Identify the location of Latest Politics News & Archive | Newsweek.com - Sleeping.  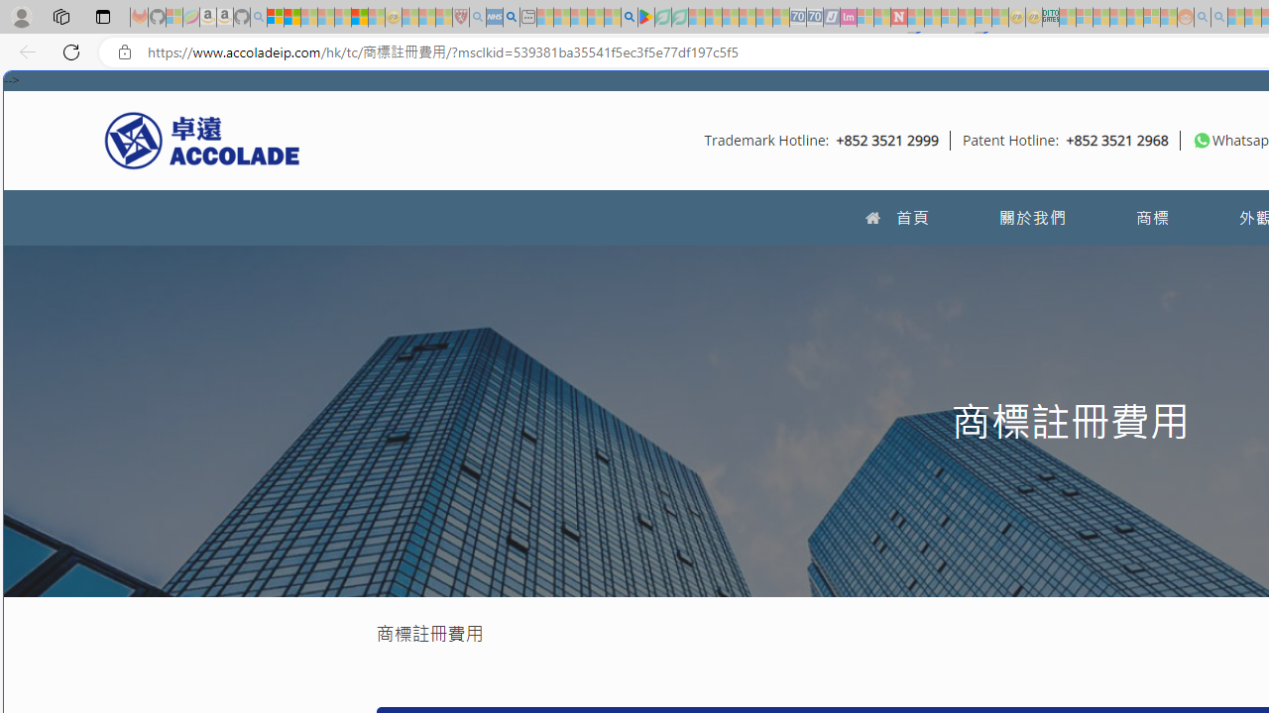
(898, 18).